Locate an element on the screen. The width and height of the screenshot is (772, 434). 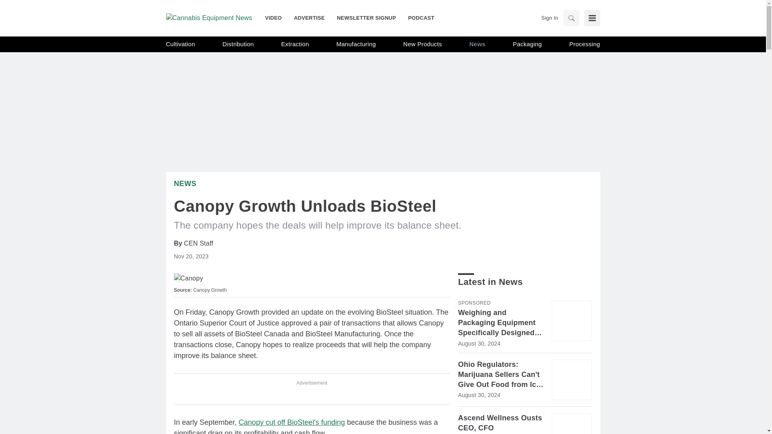
News is located at coordinates (185, 183).